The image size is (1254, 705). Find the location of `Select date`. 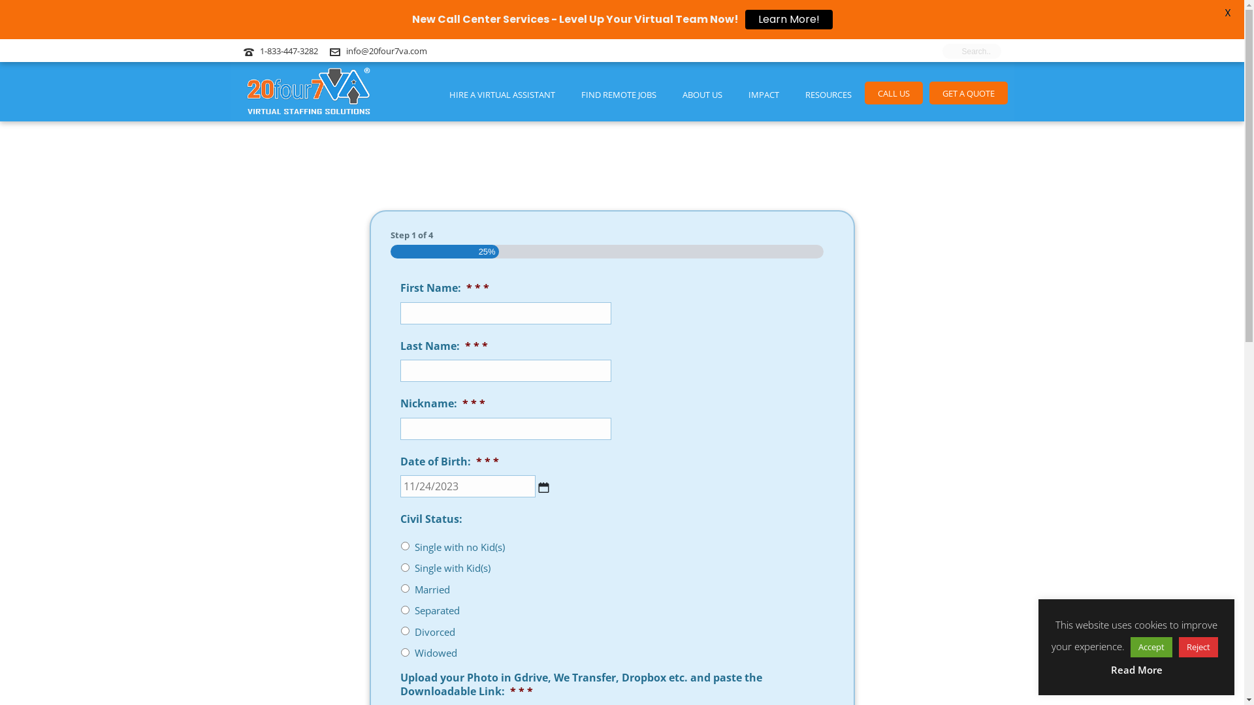

Select date is located at coordinates (543, 488).